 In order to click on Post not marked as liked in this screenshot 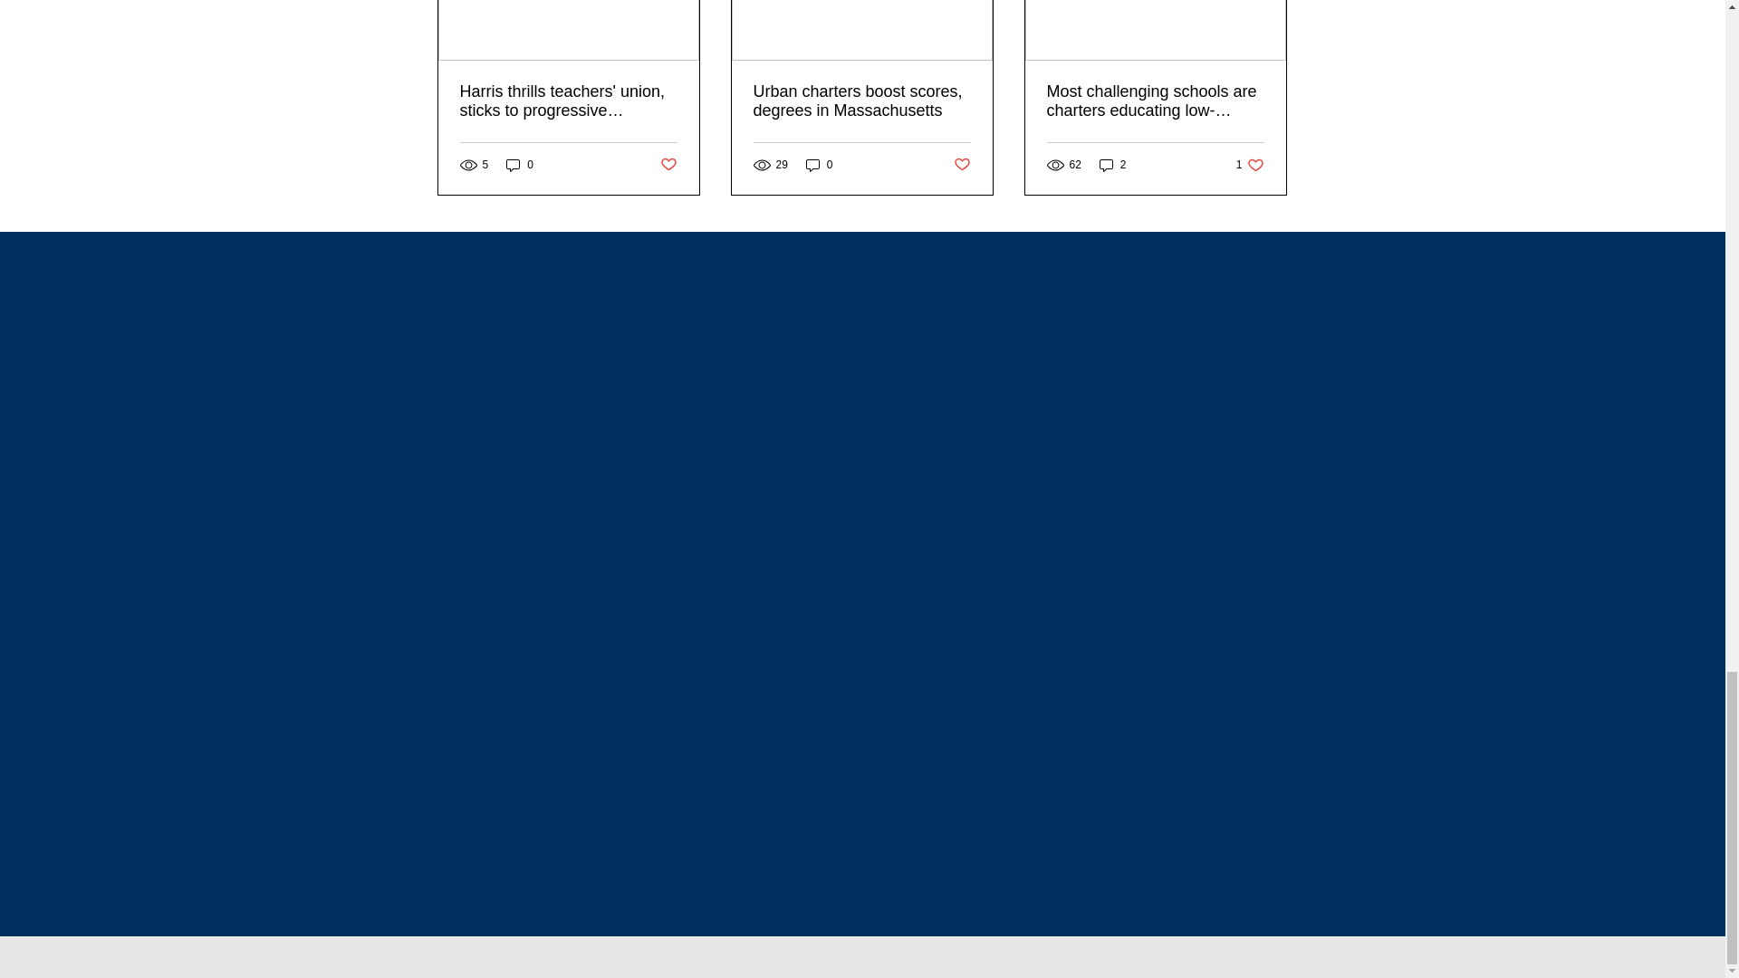, I will do `click(667, 165)`.